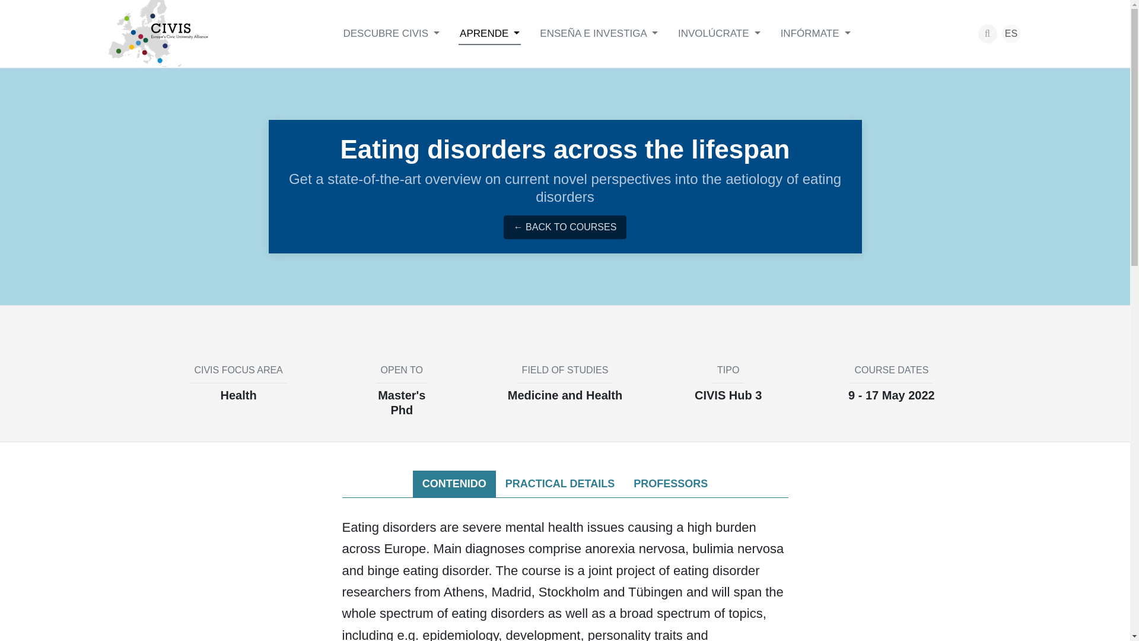 The height and width of the screenshot is (641, 1139). What do you see at coordinates (1011, 34) in the screenshot?
I see `ES` at bounding box center [1011, 34].